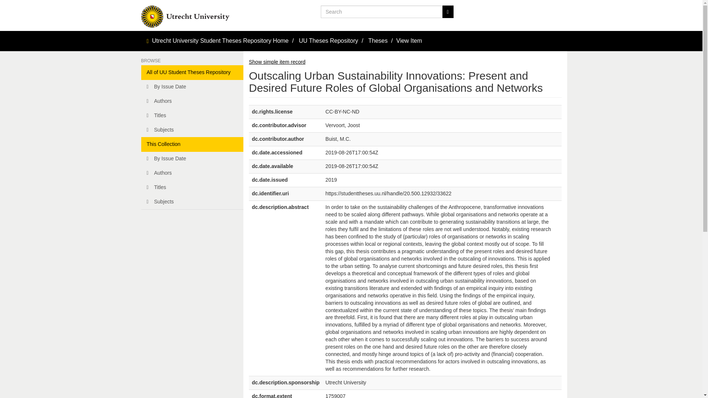 This screenshot has height=398, width=708. Describe the element at coordinates (192, 188) in the screenshot. I see `Titles` at that location.